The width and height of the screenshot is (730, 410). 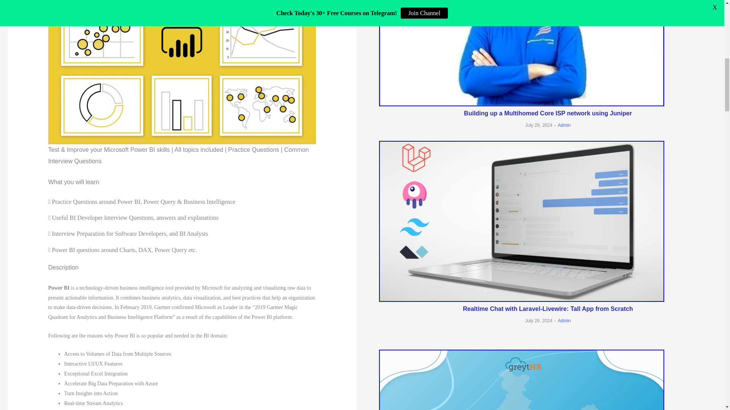 What do you see at coordinates (562, 321) in the screenshot?
I see `Admin` at bounding box center [562, 321].